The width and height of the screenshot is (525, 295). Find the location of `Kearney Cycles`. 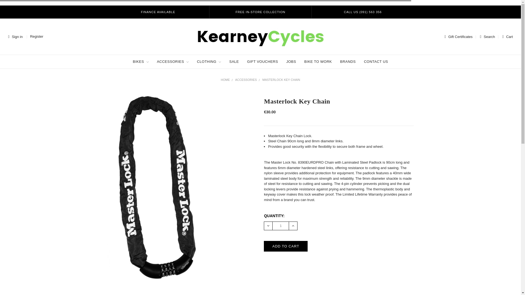

Kearney Cycles is located at coordinates (260, 37).